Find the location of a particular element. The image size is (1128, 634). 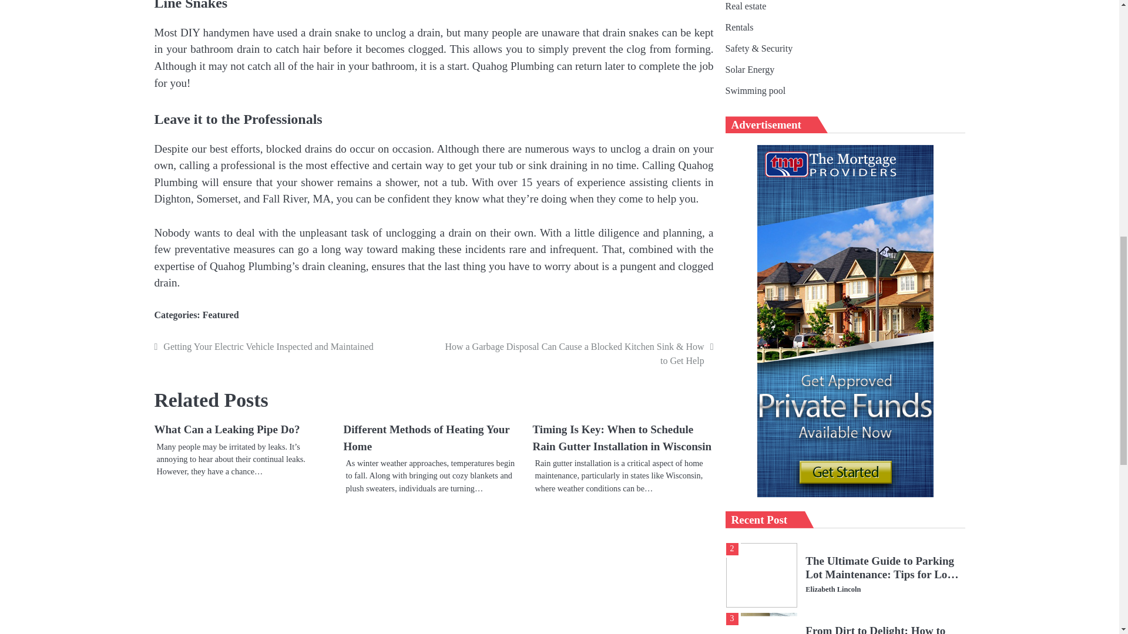

Different Methods of Heating Your Home is located at coordinates (426, 438).